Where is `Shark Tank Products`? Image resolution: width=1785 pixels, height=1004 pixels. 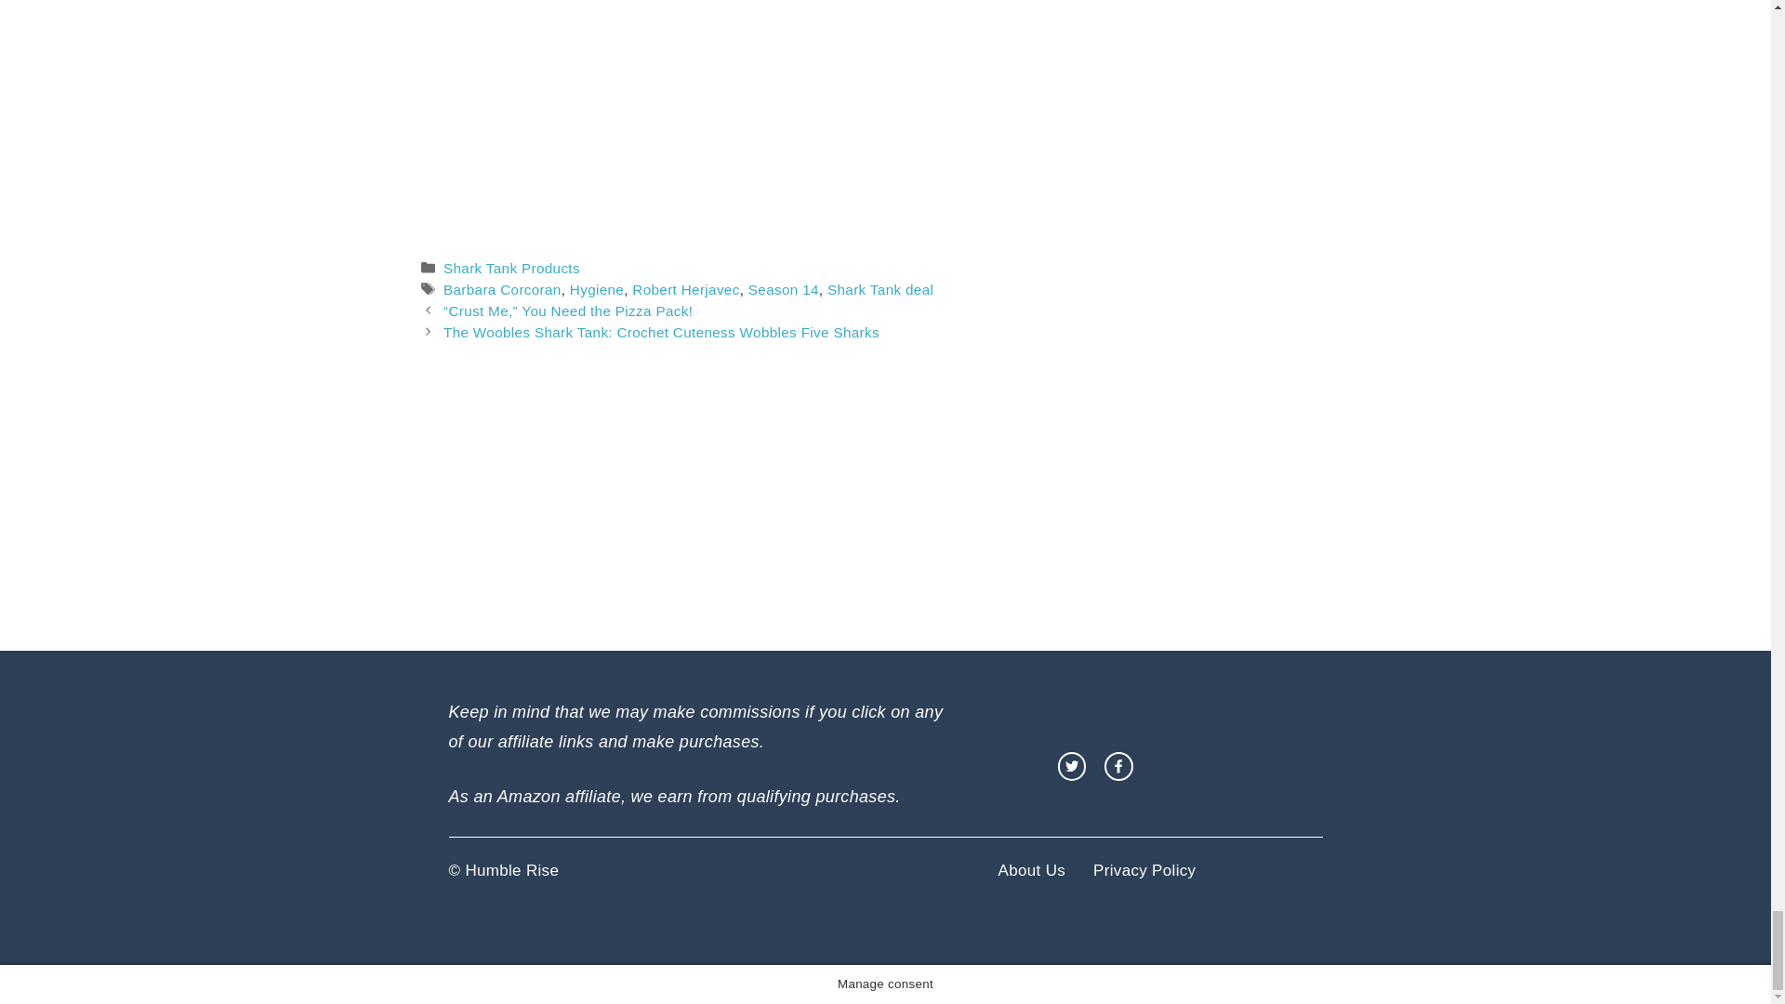
Shark Tank Products is located at coordinates (511, 268).